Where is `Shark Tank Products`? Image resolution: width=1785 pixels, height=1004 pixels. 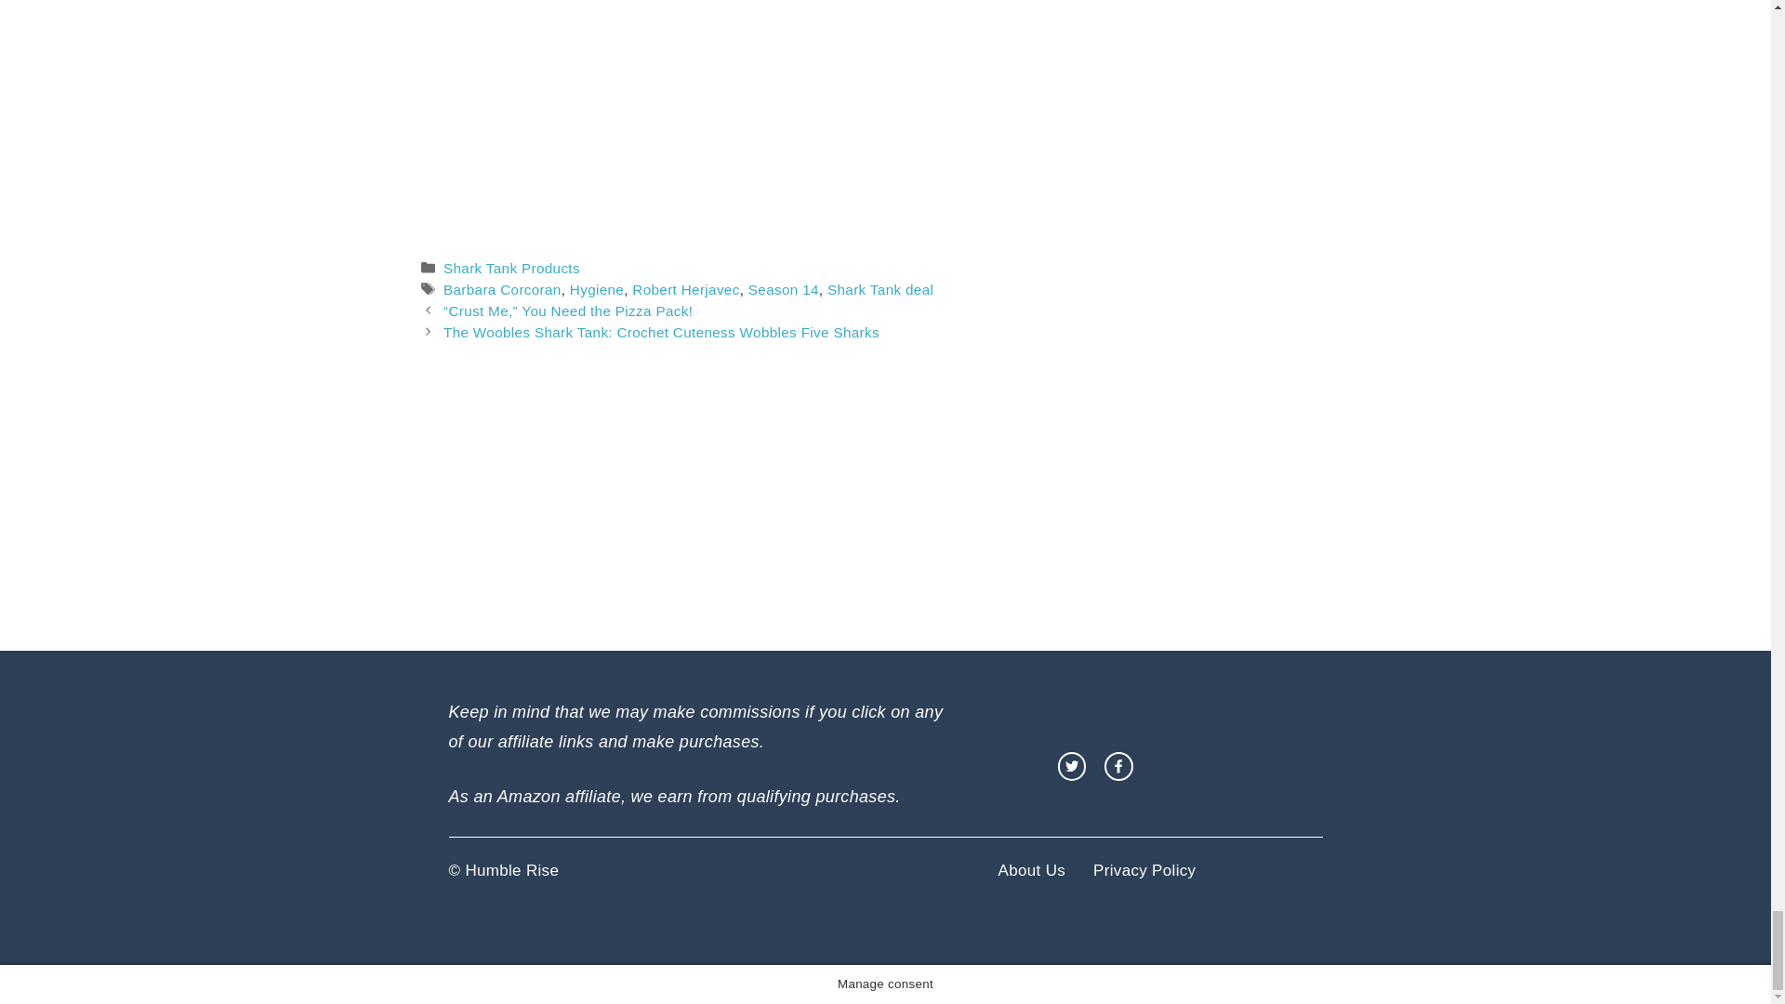
Shark Tank Products is located at coordinates (511, 268).